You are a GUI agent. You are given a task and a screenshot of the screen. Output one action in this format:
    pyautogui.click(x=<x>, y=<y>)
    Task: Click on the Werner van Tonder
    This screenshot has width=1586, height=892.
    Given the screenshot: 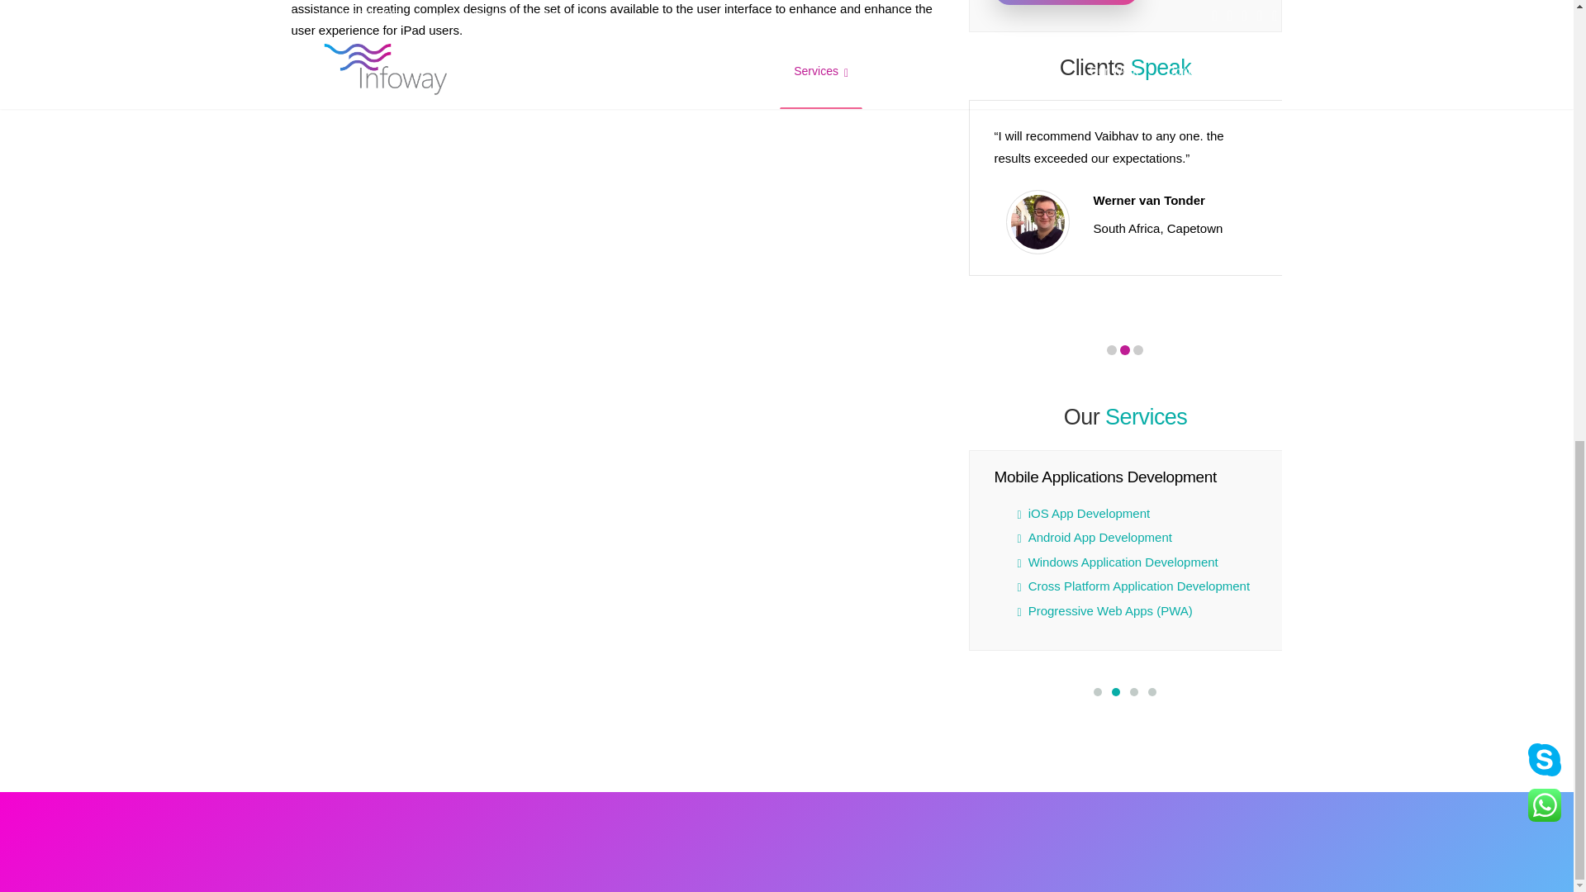 What is the action you would take?
    pyautogui.click(x=1038, y=221)
    